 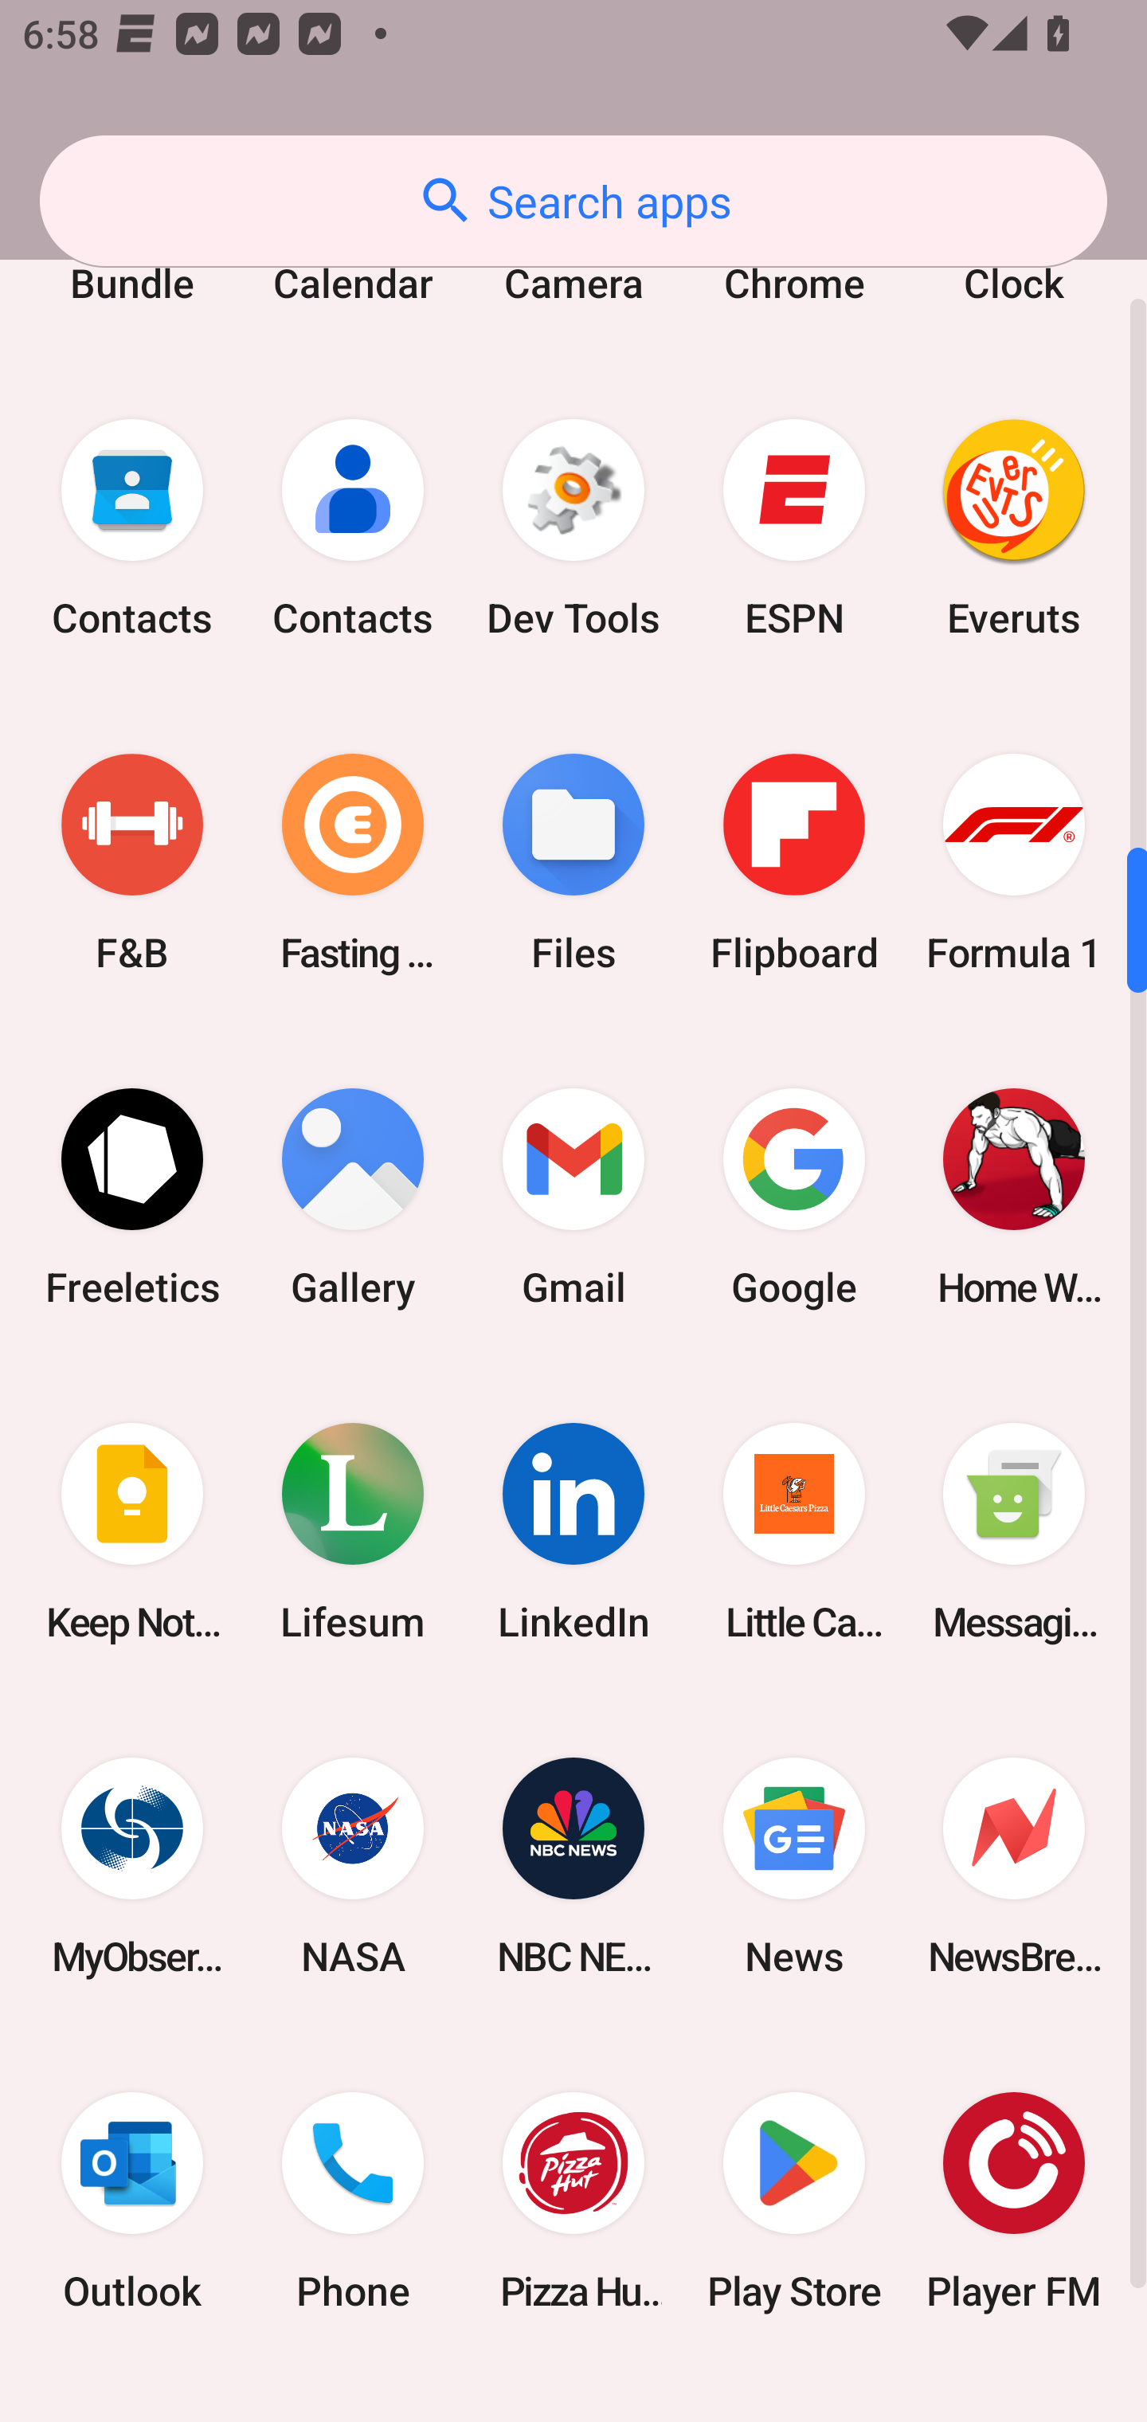 What do you see at coordinates (353, 1531) in the screenshot?
I see `Lifesum` at bounding box center [353, 1531].